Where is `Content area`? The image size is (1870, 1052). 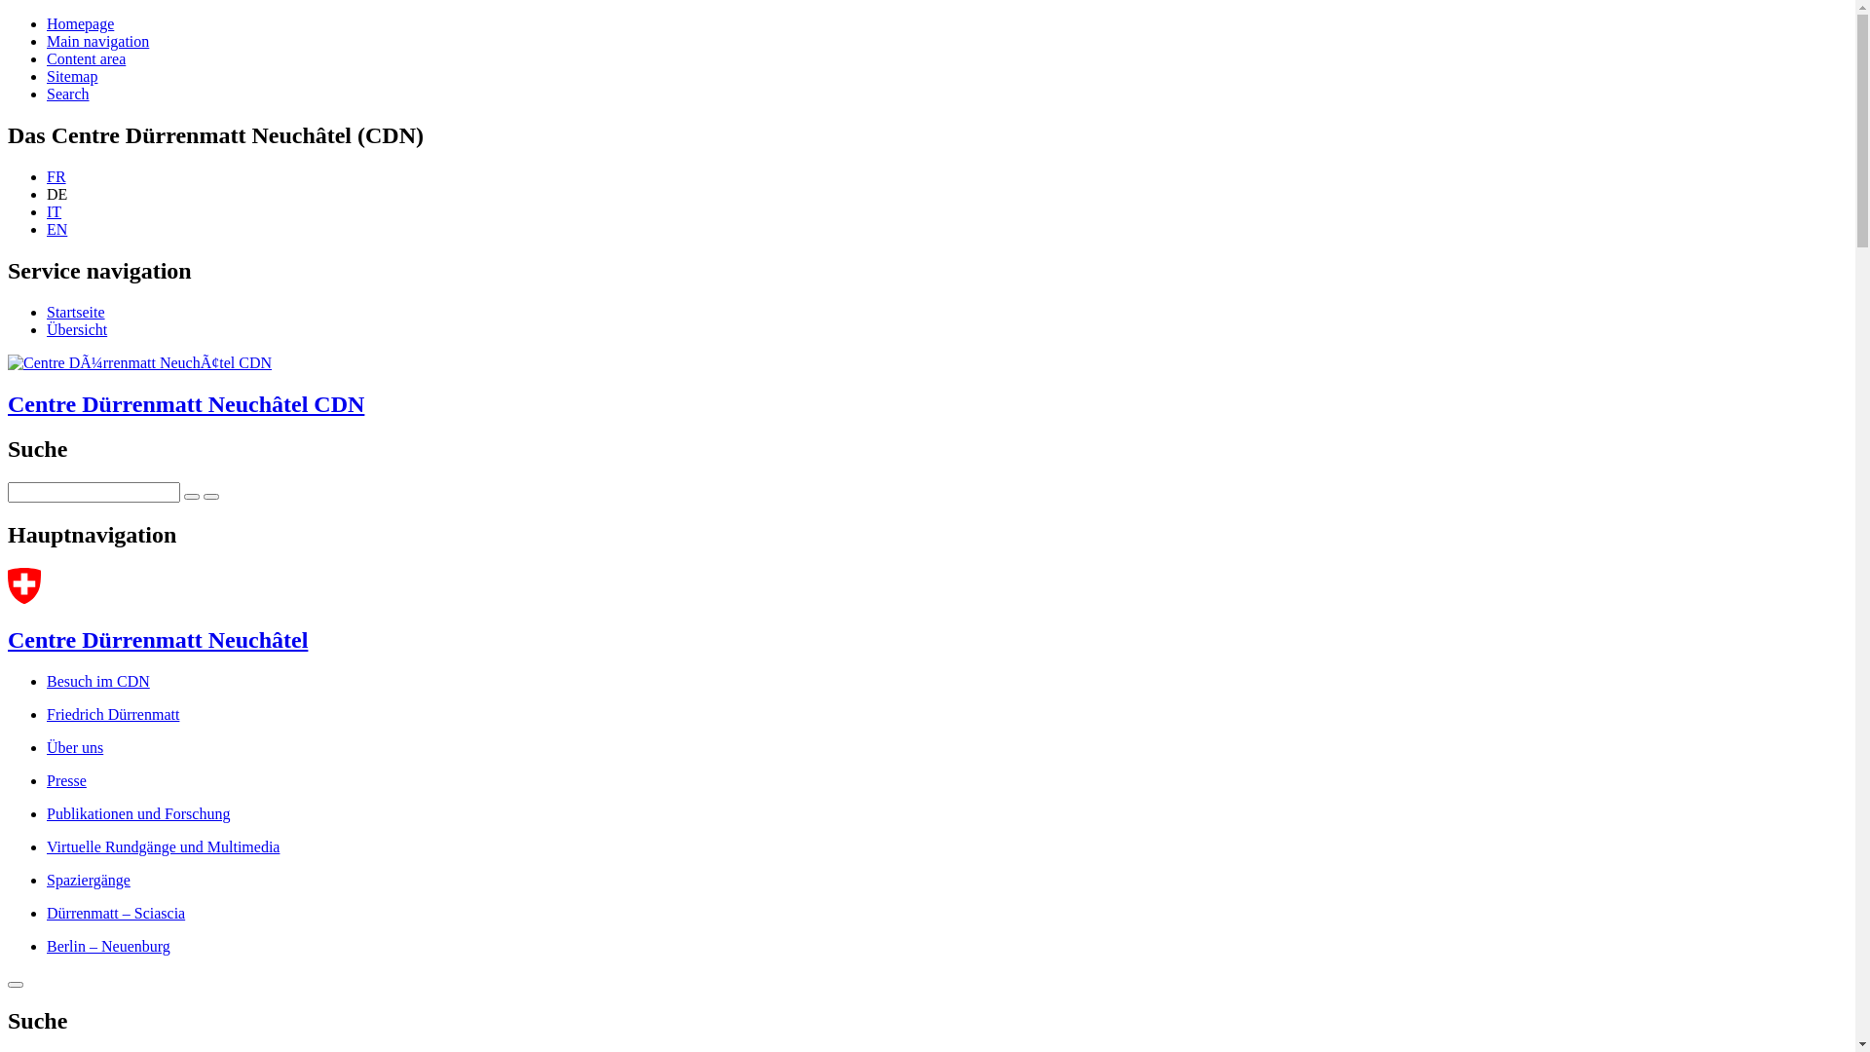
Content area is located at coordinates (86, 58).